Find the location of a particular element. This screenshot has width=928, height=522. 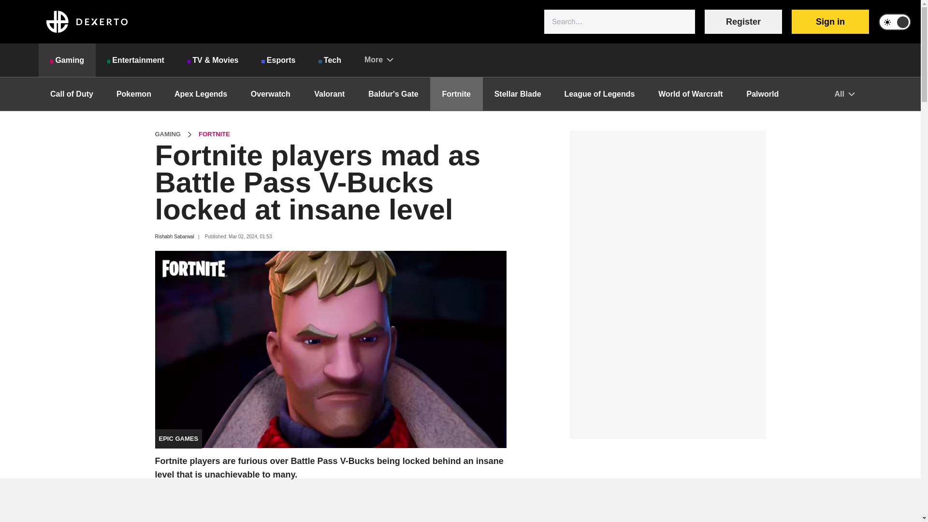

Pokemon is located at coordinates (133, 94).